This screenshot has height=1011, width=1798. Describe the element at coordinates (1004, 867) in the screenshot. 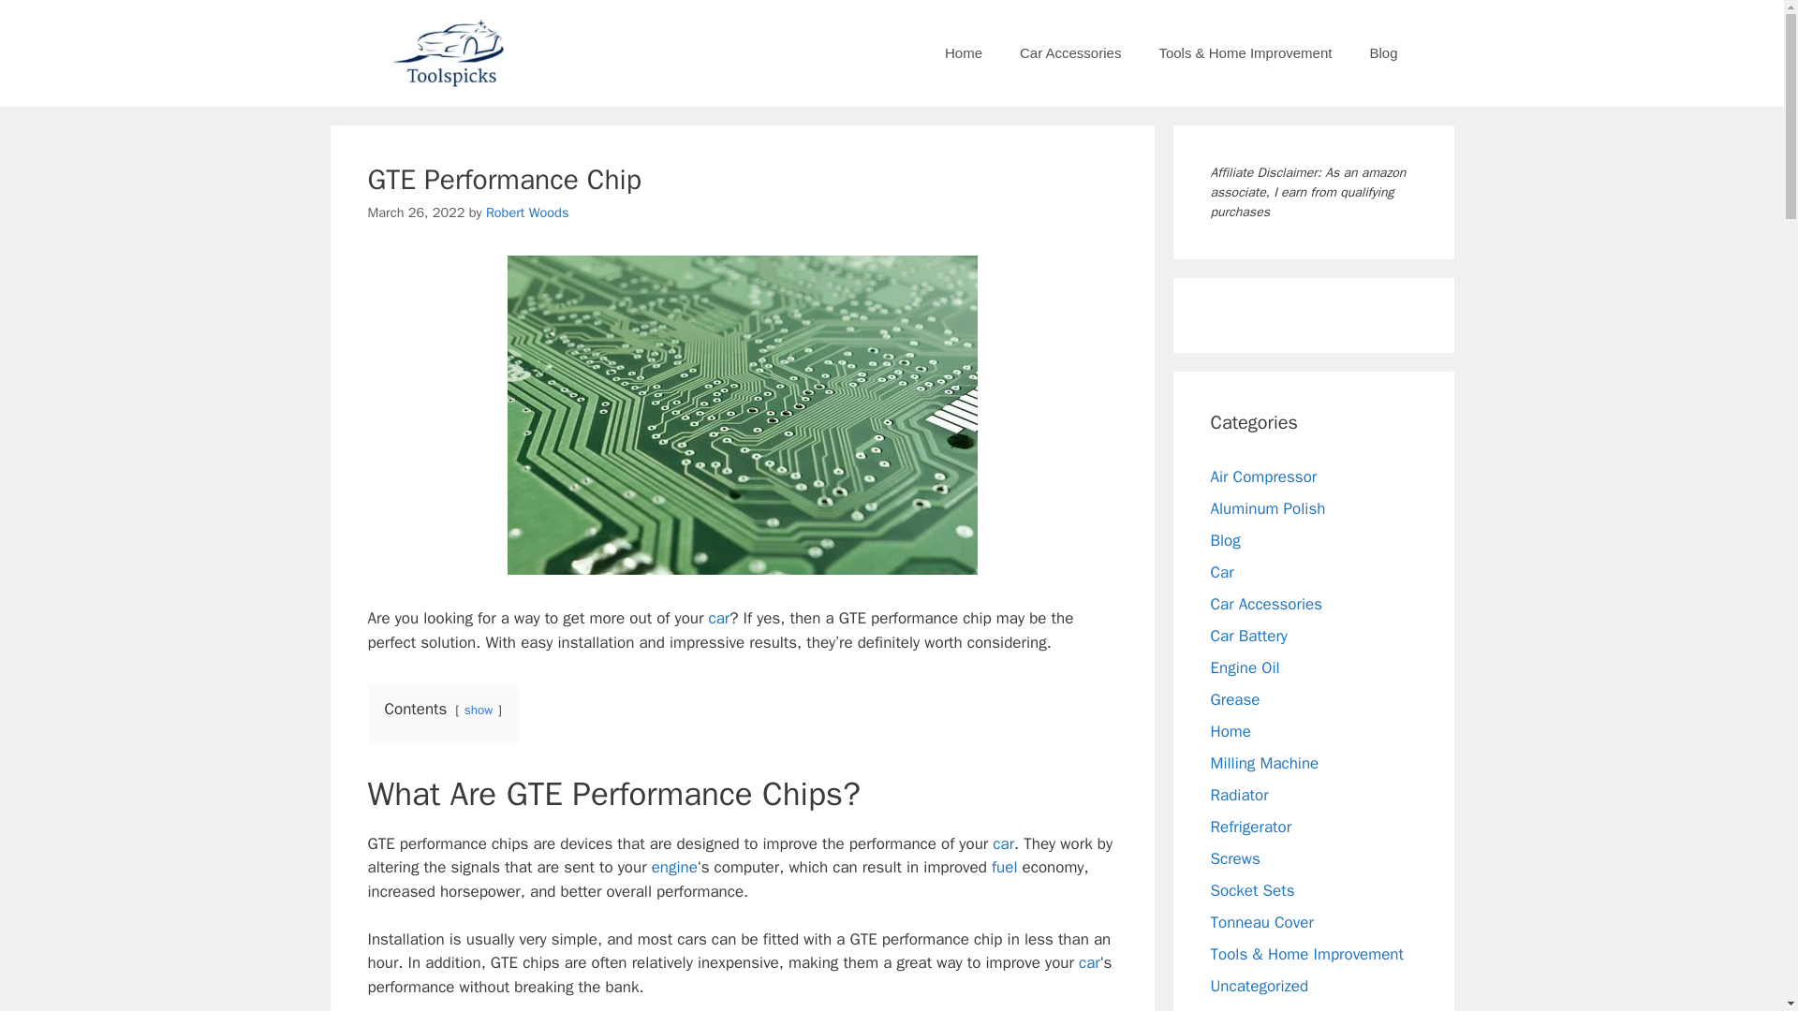

I see `fuel` at that location.